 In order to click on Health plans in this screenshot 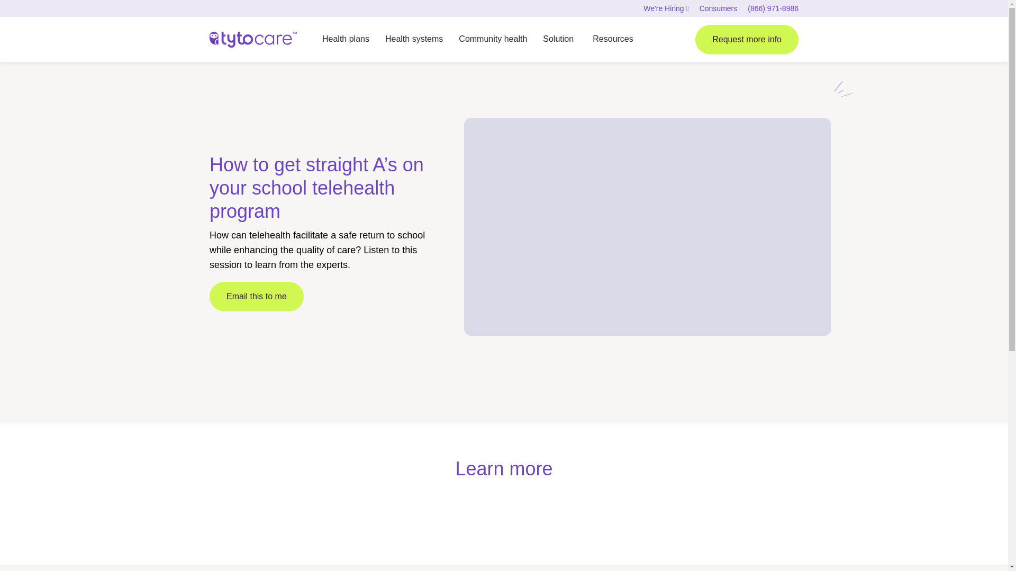, I will do `click(346, 40)`.